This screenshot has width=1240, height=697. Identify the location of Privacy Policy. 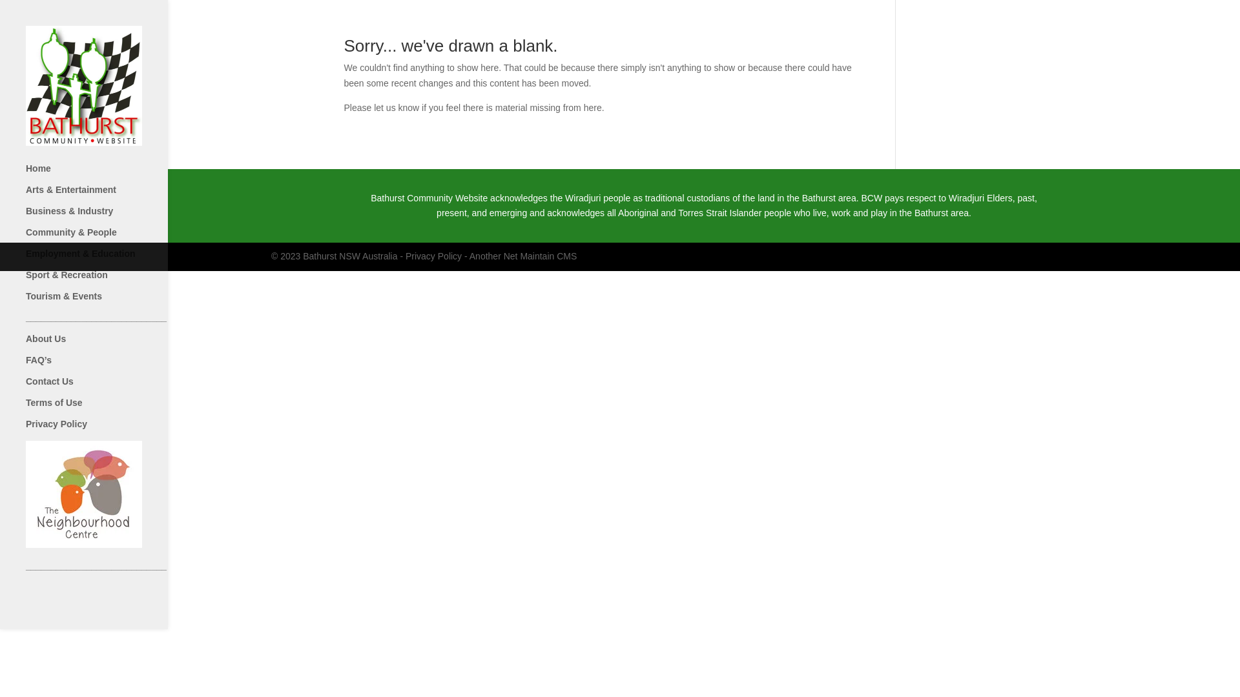
(109, 430).